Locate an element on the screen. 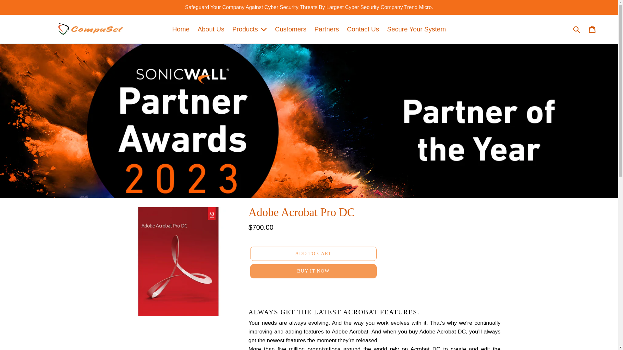 This screenshot has width=623, height=350. Cart is located at coordinates (592, 29).